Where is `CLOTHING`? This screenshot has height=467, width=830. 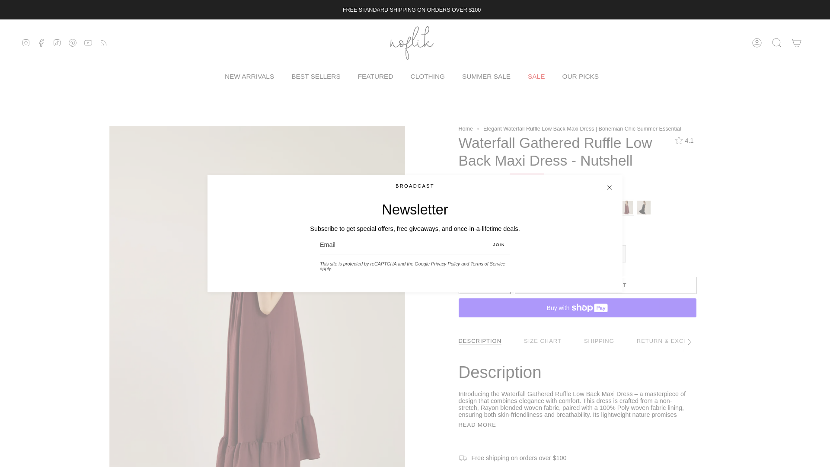
CLOTHING is located at coordinates (428, 76).